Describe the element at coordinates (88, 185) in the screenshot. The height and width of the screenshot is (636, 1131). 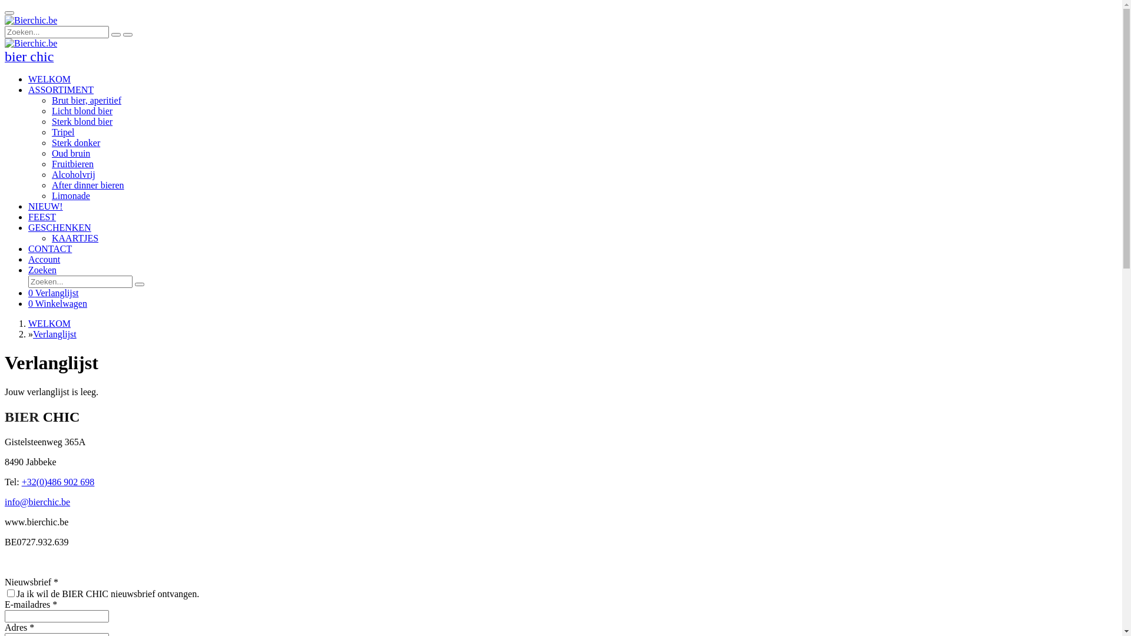
I see `After dinner bieren` at that location.